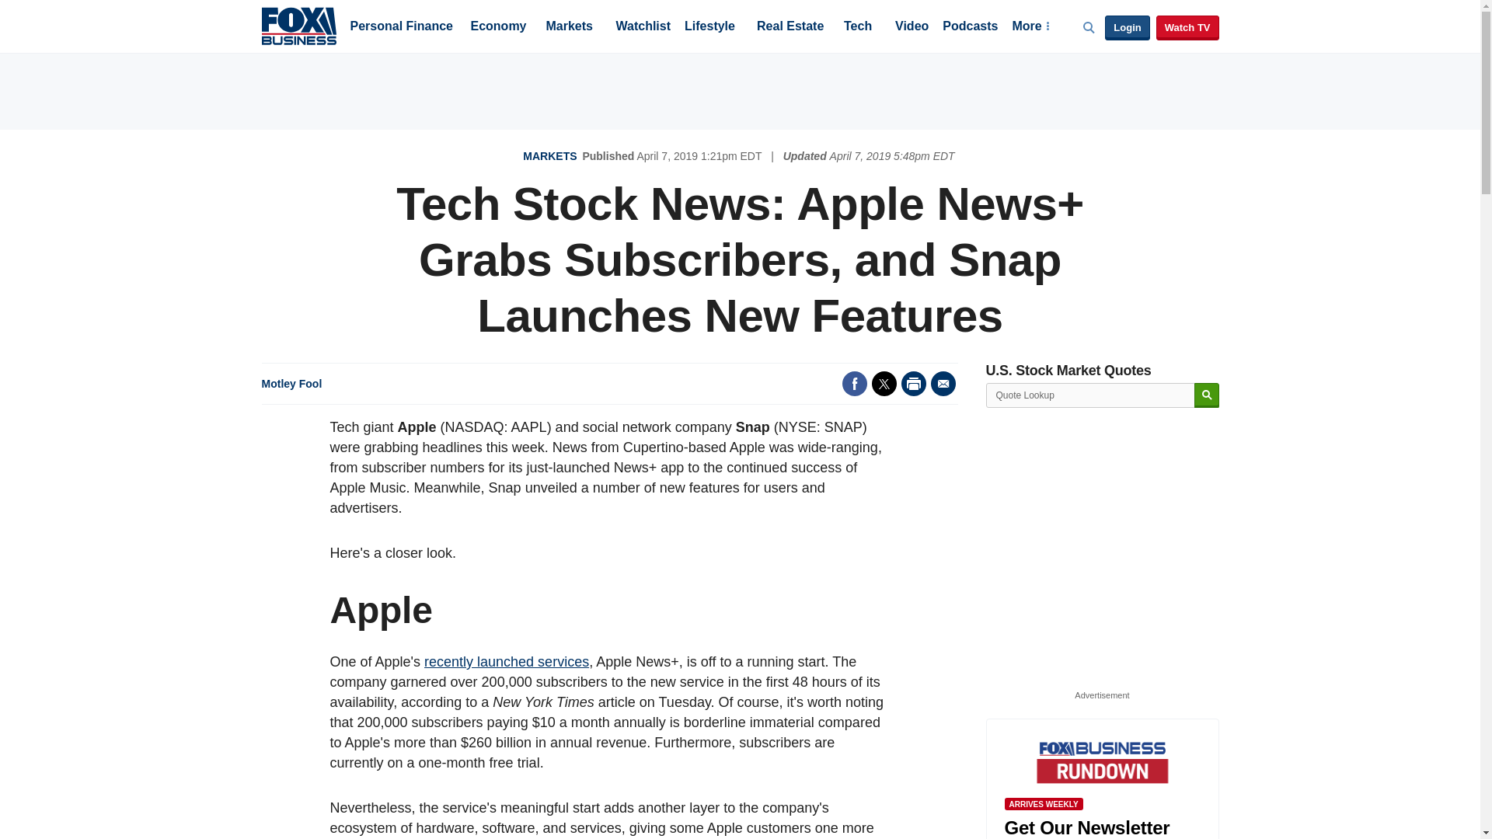 This screenshot has width=1492, height=839. I want to click on Markets, so click(569, 27).